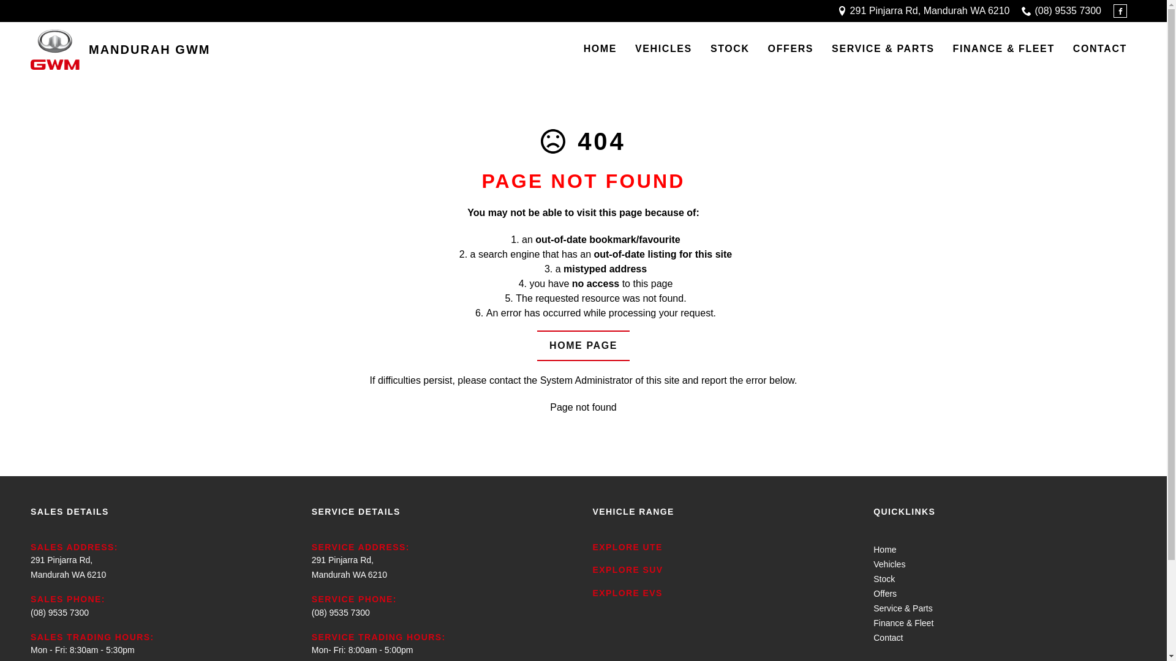 This screenshot has width=1176, height=661. I want to click on Vehicles, so click(889, 564).